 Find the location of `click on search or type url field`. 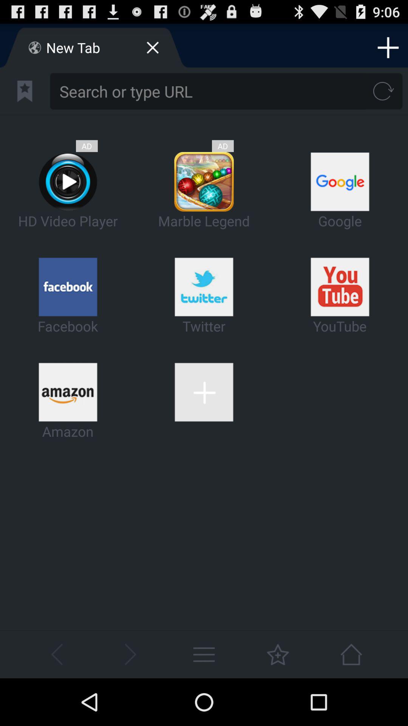

click on search or type url field is located at coordinates (209, 92).